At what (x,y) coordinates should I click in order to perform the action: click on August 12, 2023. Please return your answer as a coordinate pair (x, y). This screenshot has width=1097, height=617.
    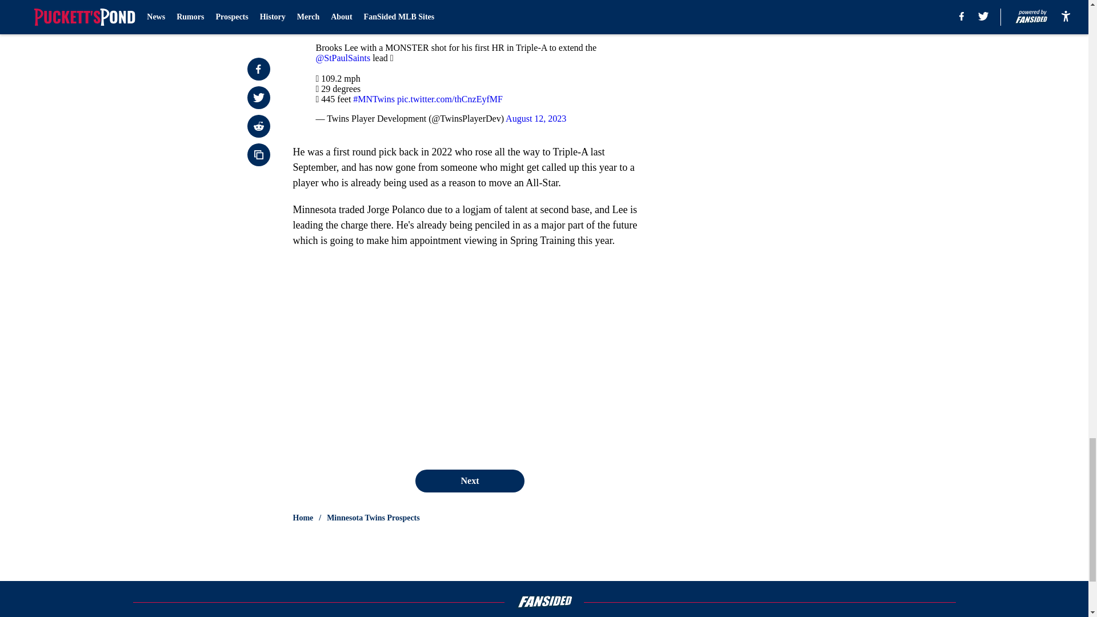
    Looking at the image, I should click on (536, 118).